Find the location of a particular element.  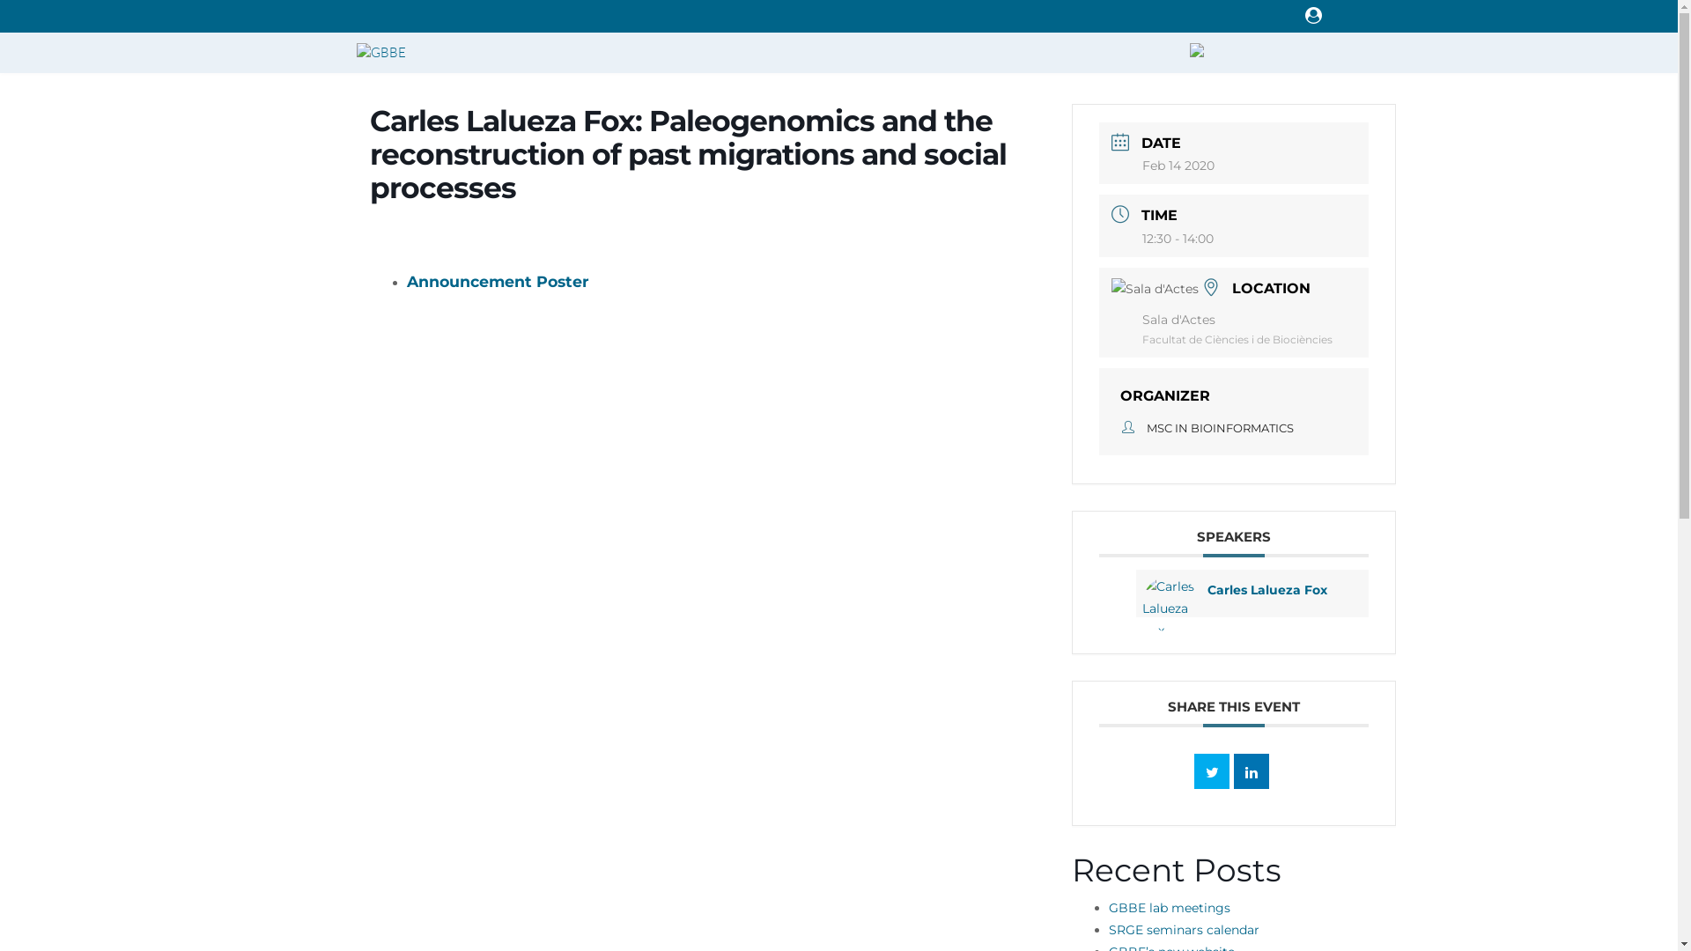

UAB is located at coordinates (1196, 53).